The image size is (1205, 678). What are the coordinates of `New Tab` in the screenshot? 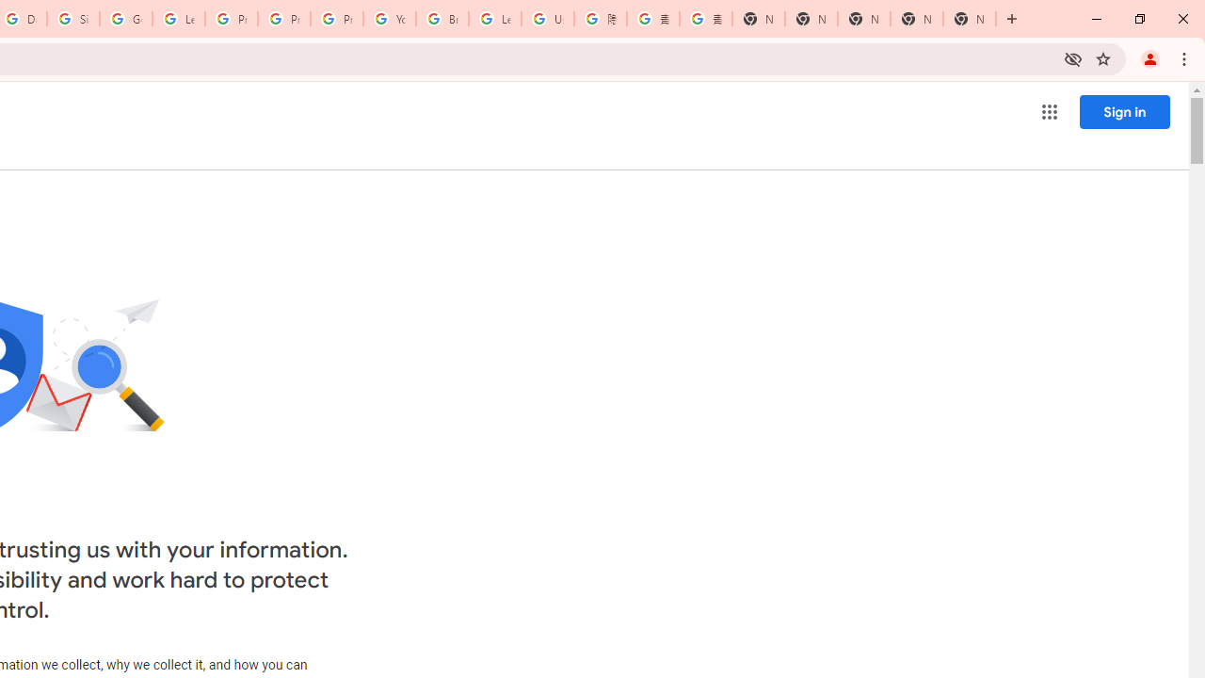 It's located at (970, 19).